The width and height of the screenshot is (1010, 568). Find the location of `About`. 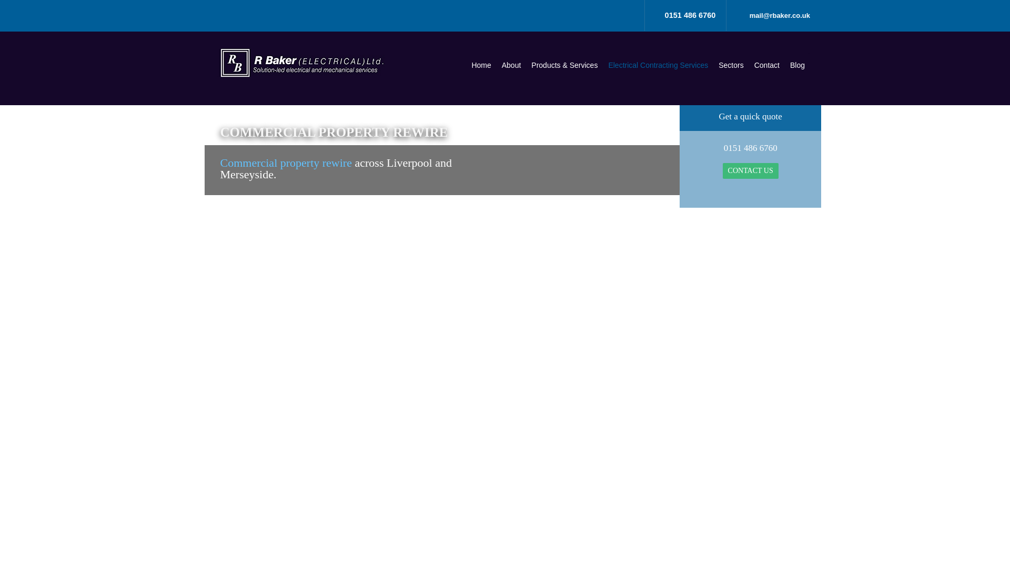

About is located at coordinates (511, 65).